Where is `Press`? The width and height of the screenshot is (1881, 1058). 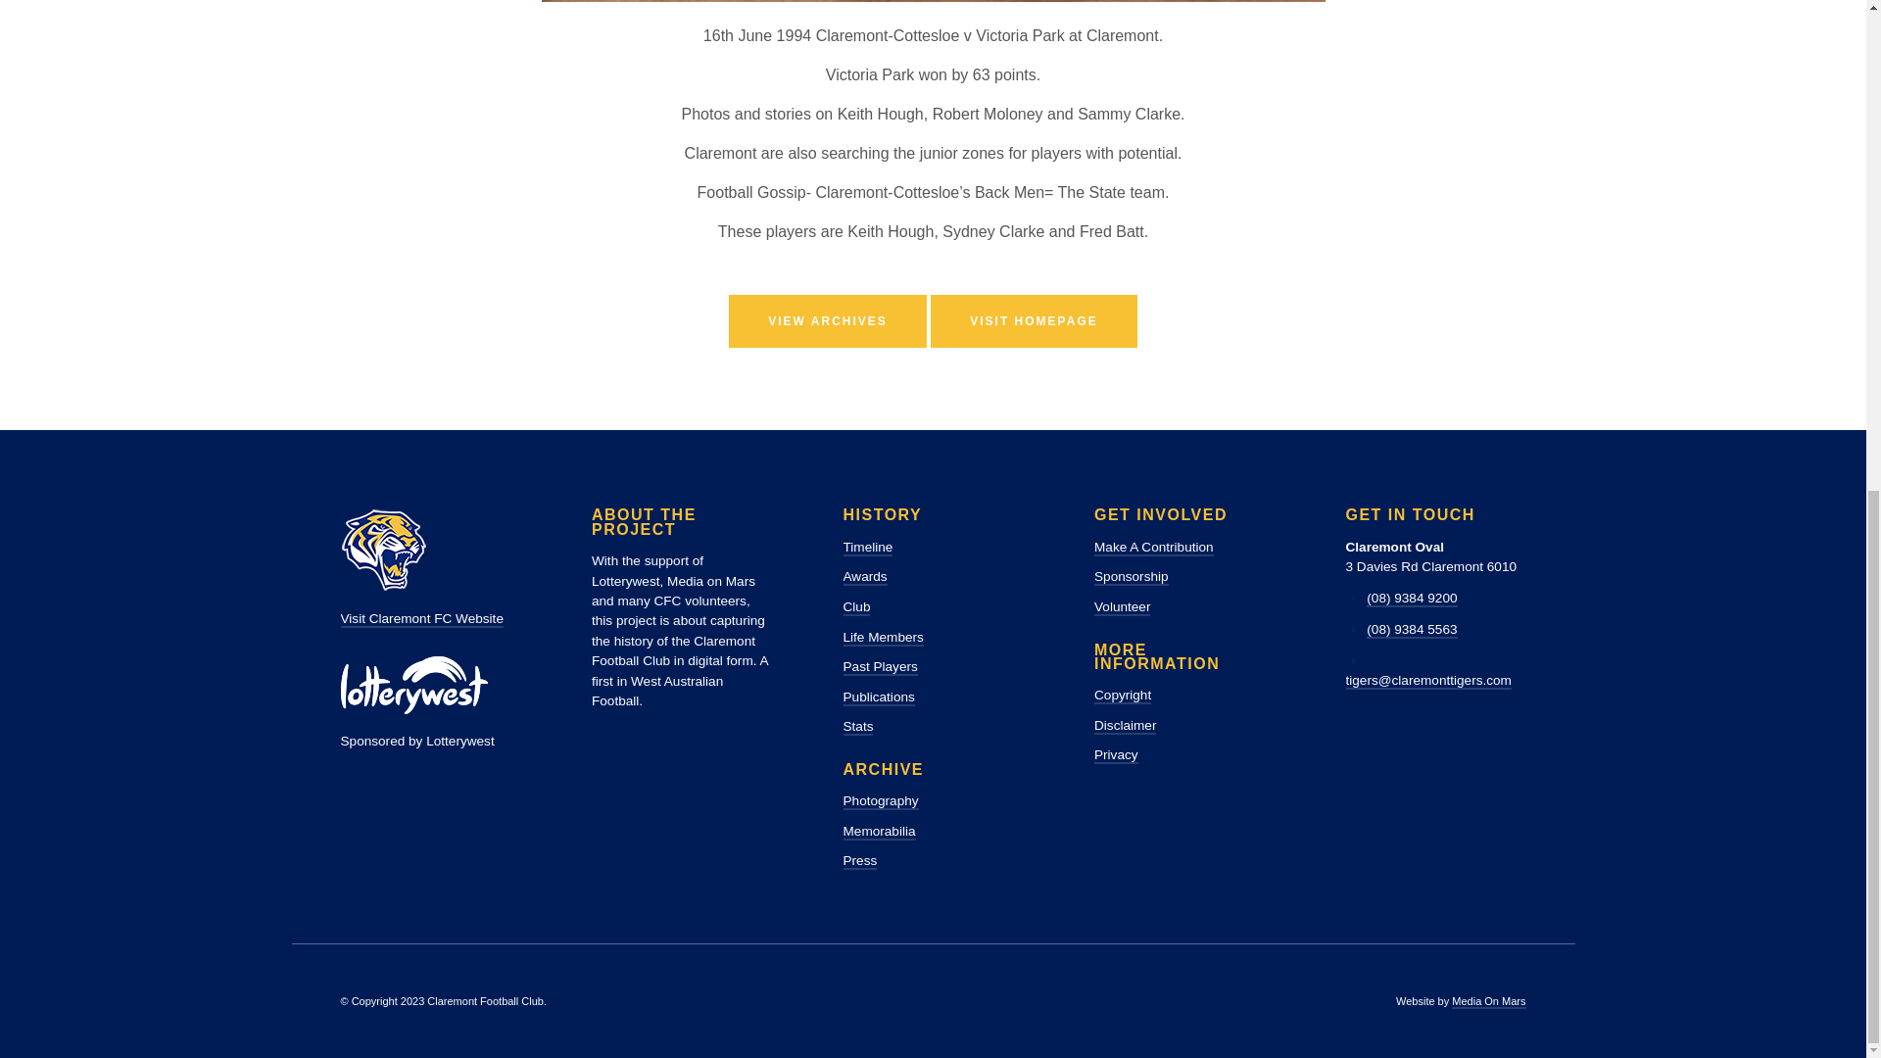 Press is located at coordinates (859, 860).